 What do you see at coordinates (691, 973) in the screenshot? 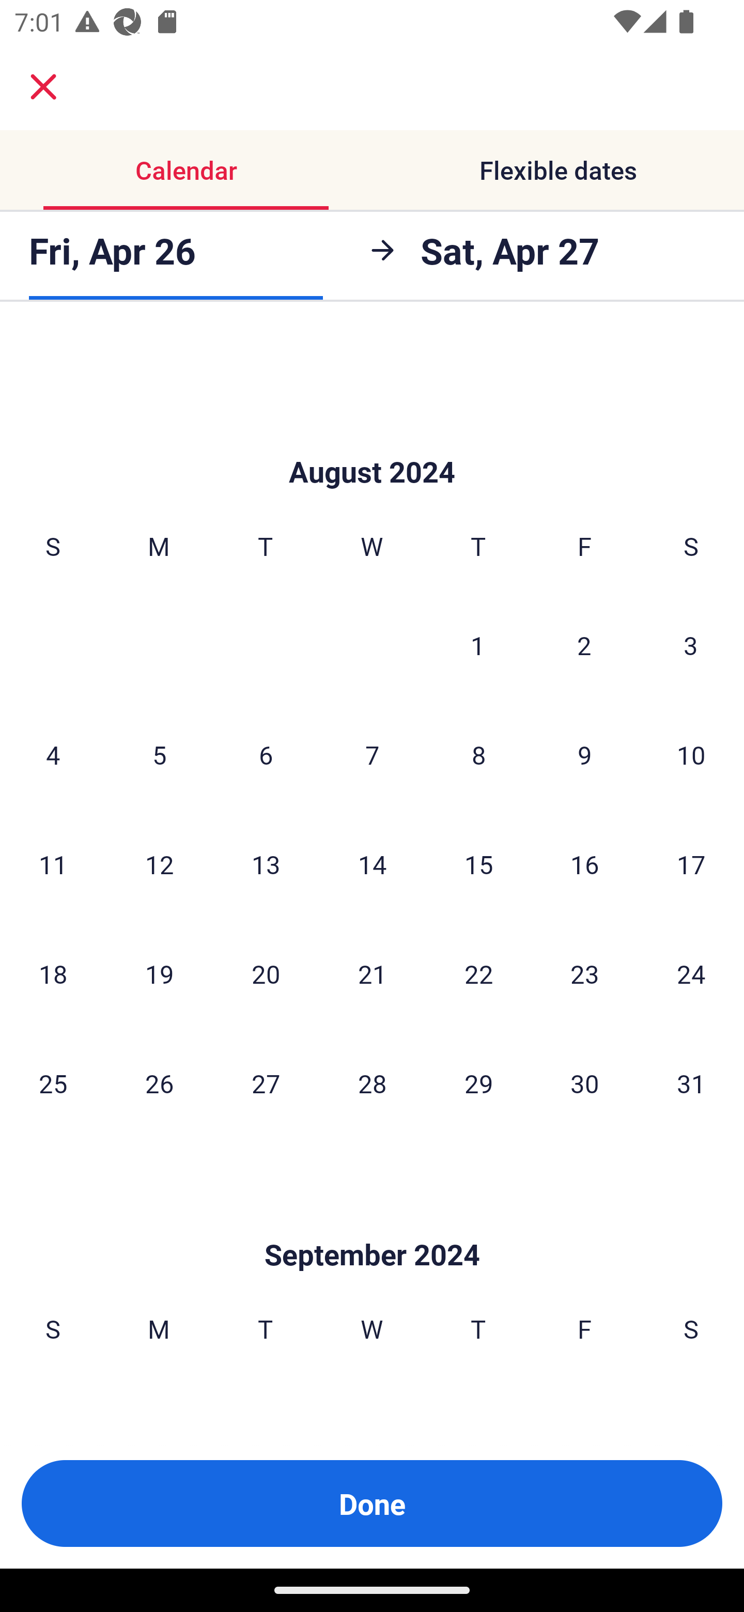
I see `24 Saturday, August 24, 2024` at bounding box center [691, 973].